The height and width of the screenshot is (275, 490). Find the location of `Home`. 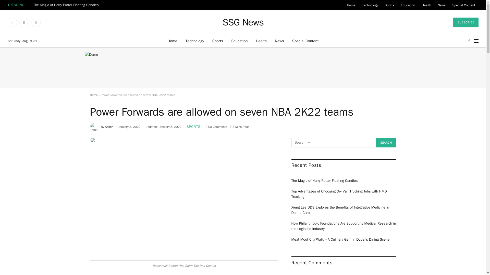

Home is located at coordinates (173, 41).